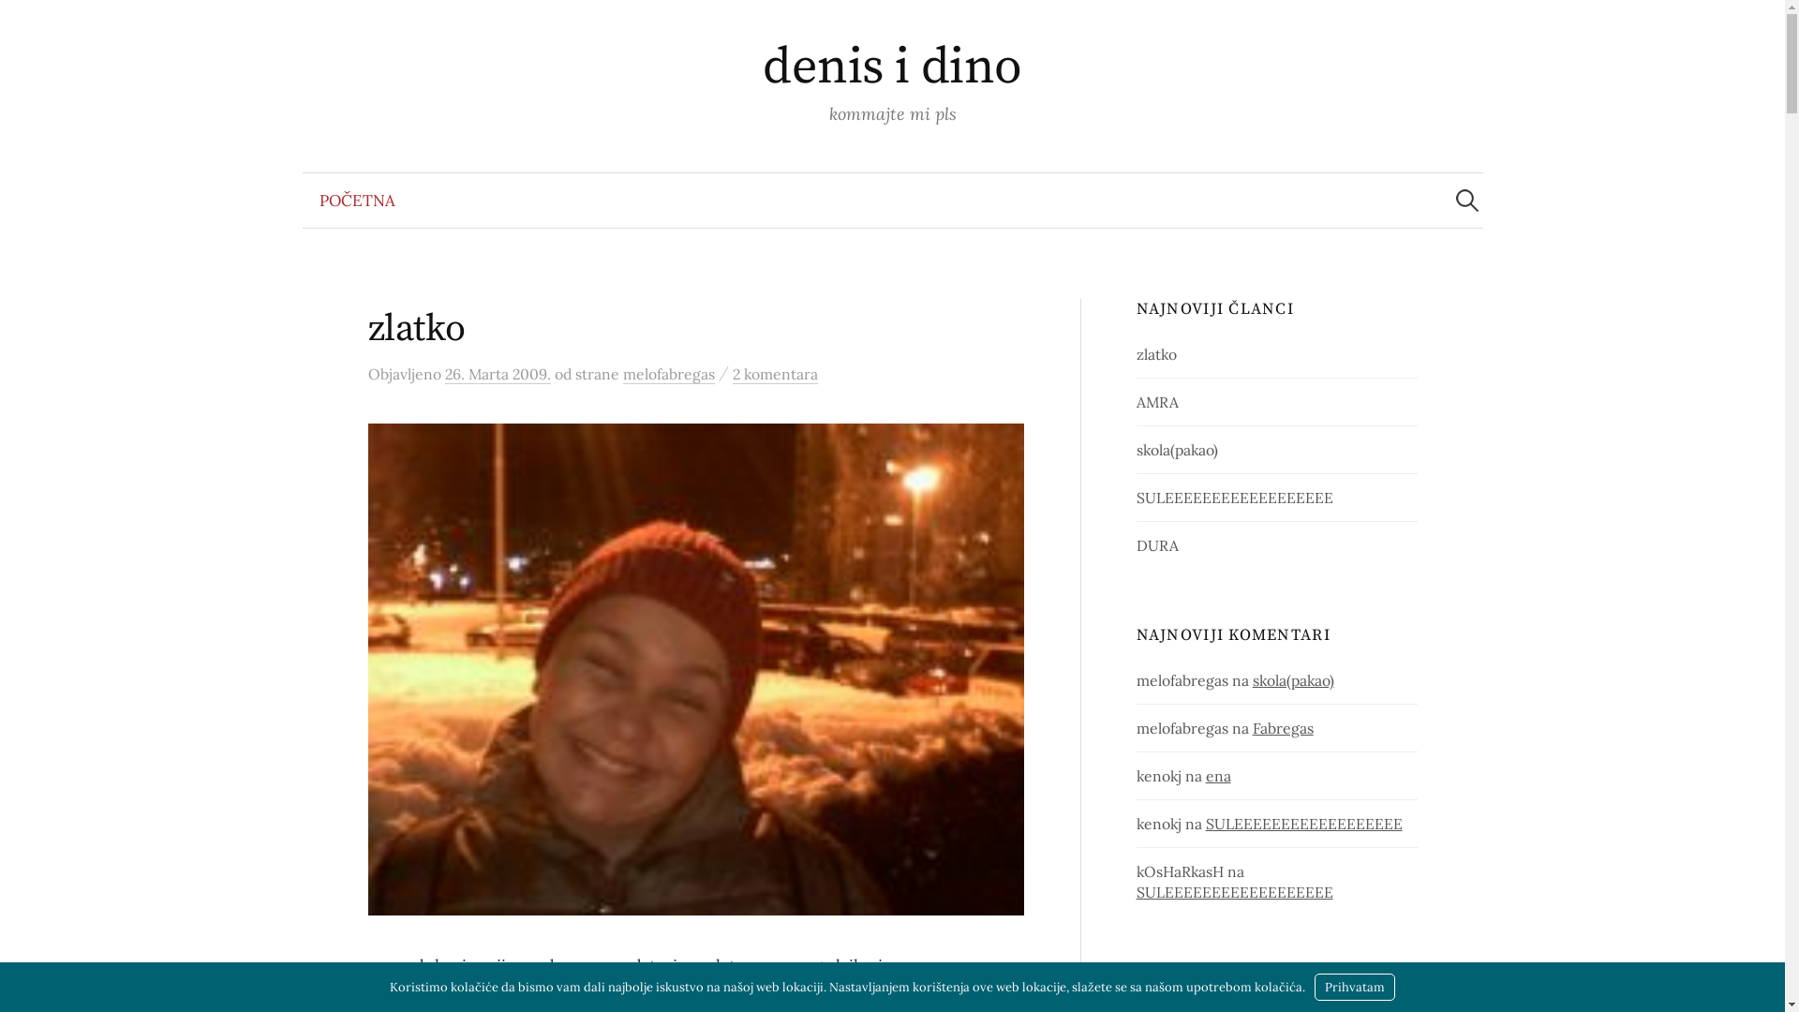  Describe the element at coordinates (23, 23) in the screenshot. I see `Pretraga` at that location.